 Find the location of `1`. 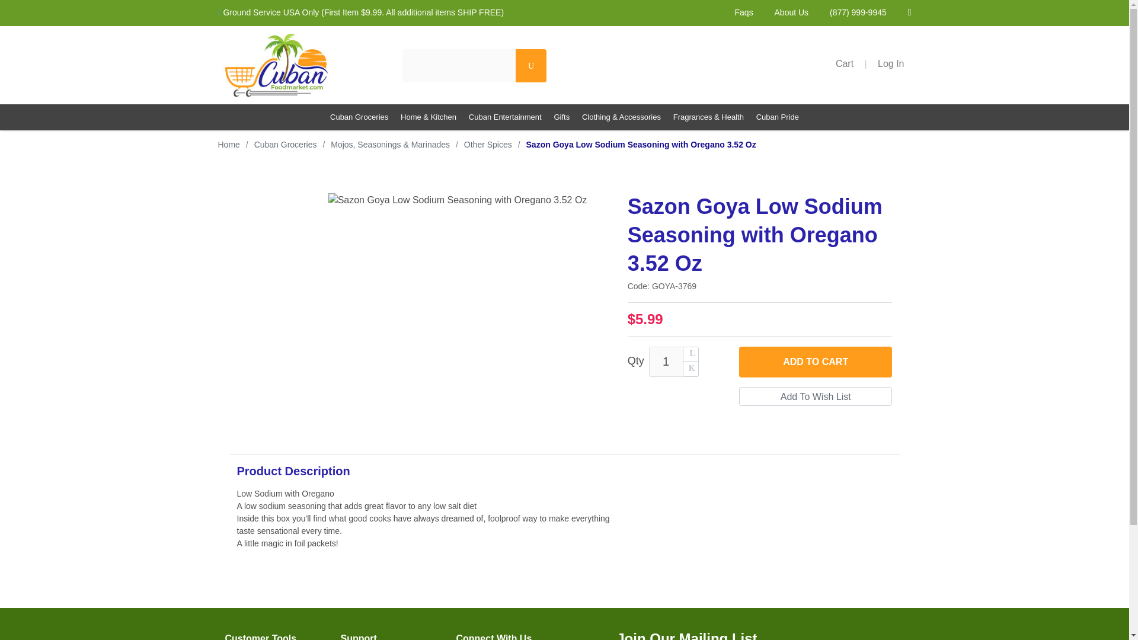

1 is located at coordinates (666, 361).